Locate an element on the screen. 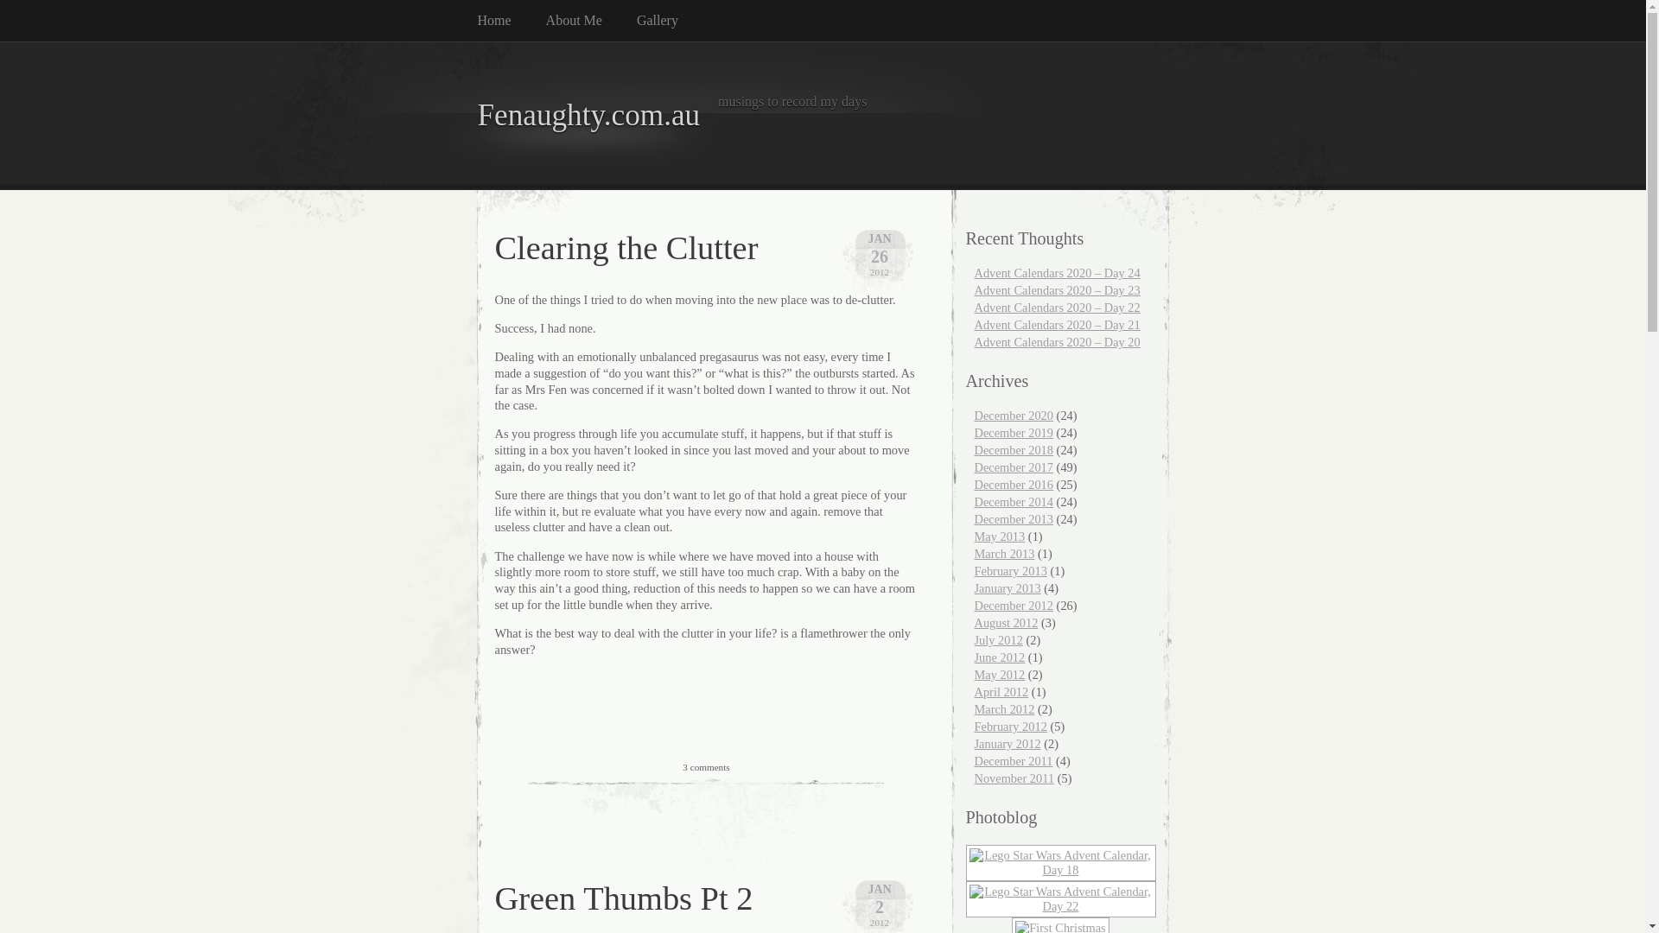 This screenshot has width=1659, height=933. May 2012 is located at coordinates (1001, 675).